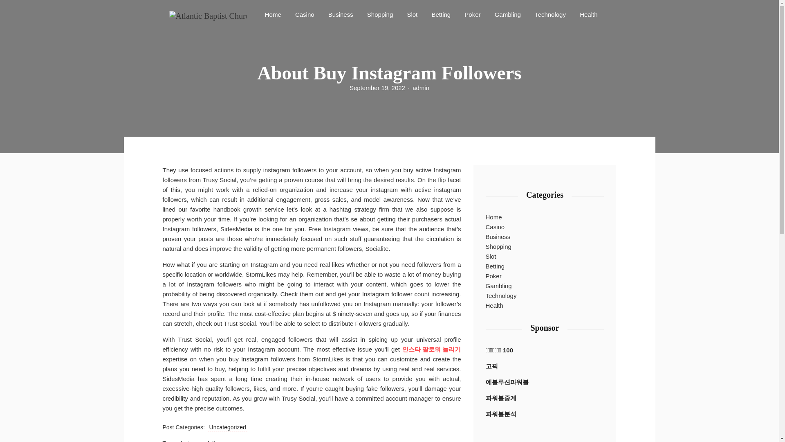 The width and height of the screenshot is (785, 442). I want to click on admin, so click(421, 88).